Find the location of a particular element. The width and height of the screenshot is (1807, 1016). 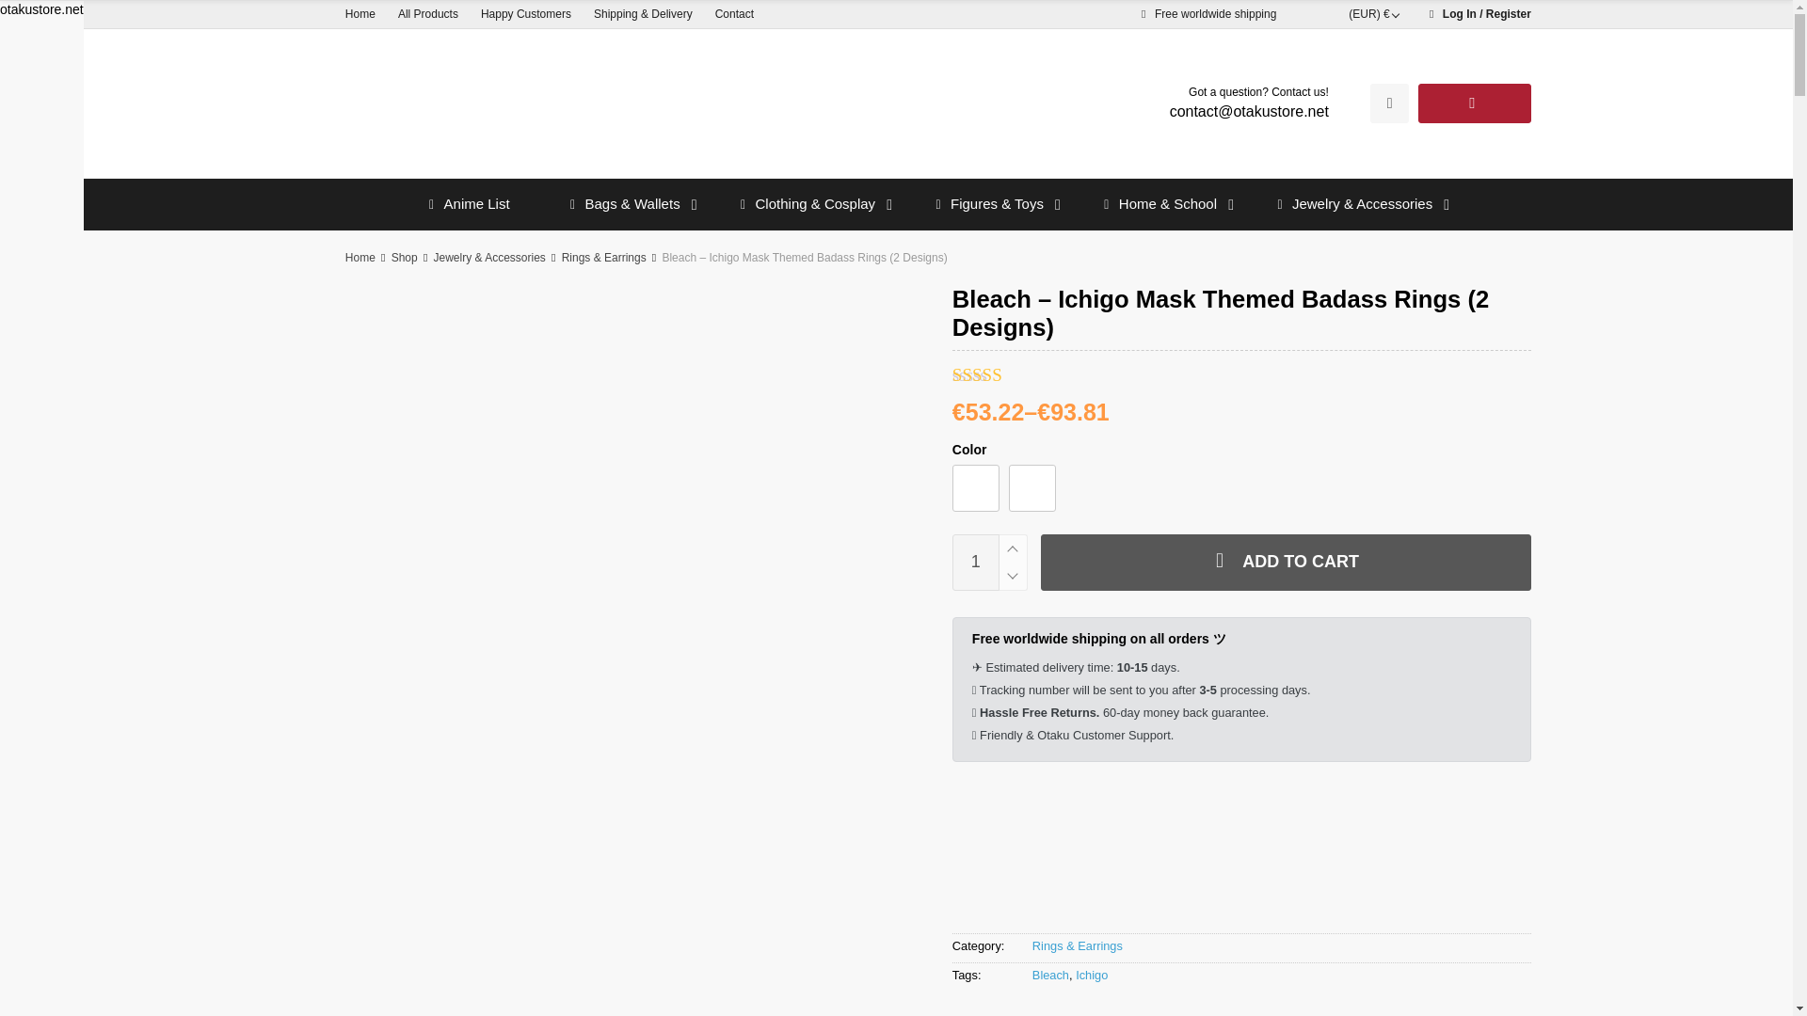

Happy Customers is located at coordinates (525, 14).